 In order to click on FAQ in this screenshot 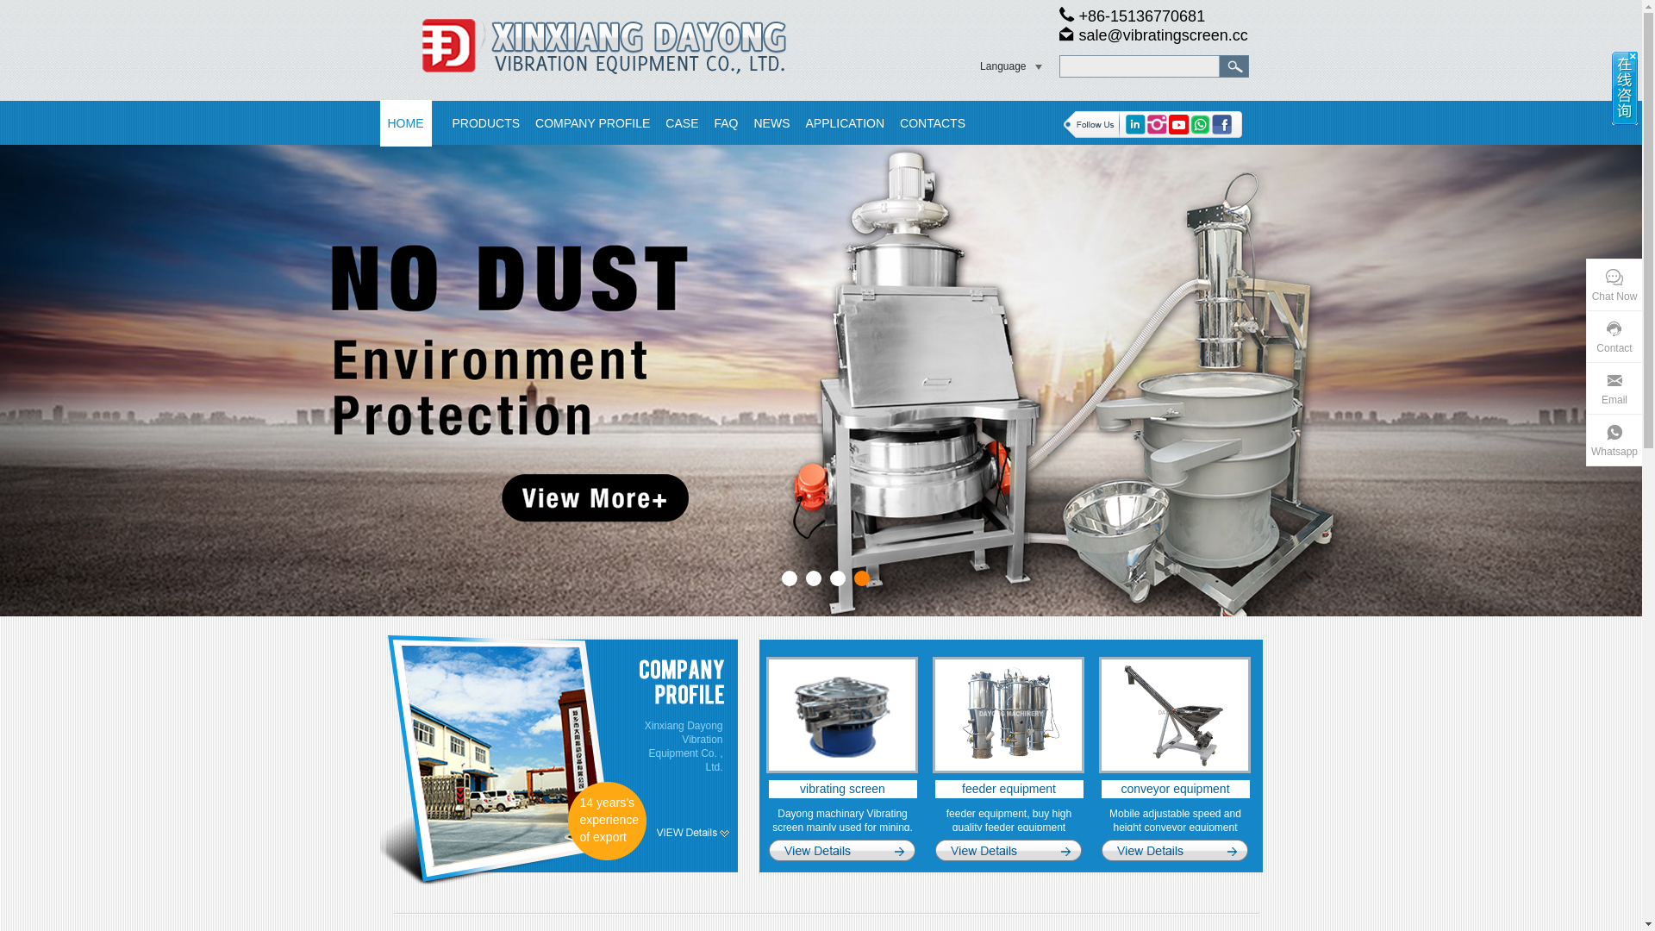, I will do `click(726, 123)`.